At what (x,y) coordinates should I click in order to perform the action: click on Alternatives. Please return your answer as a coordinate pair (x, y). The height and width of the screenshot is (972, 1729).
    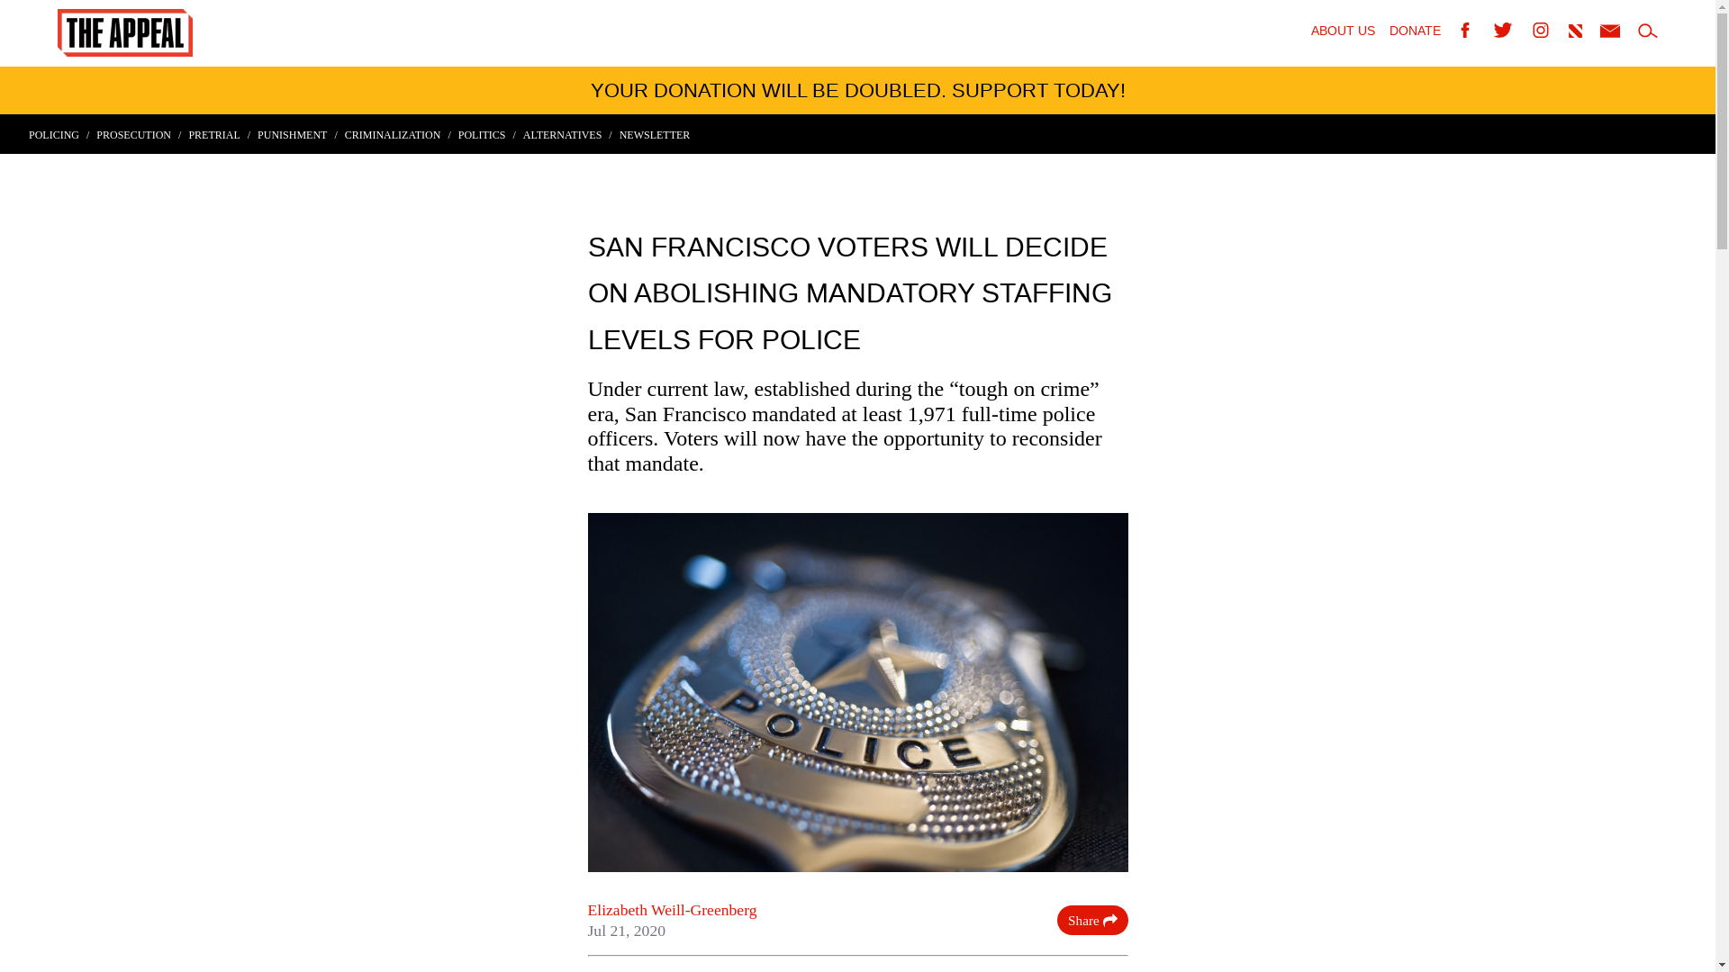
    Looking at the image, I should click on (567, 134).